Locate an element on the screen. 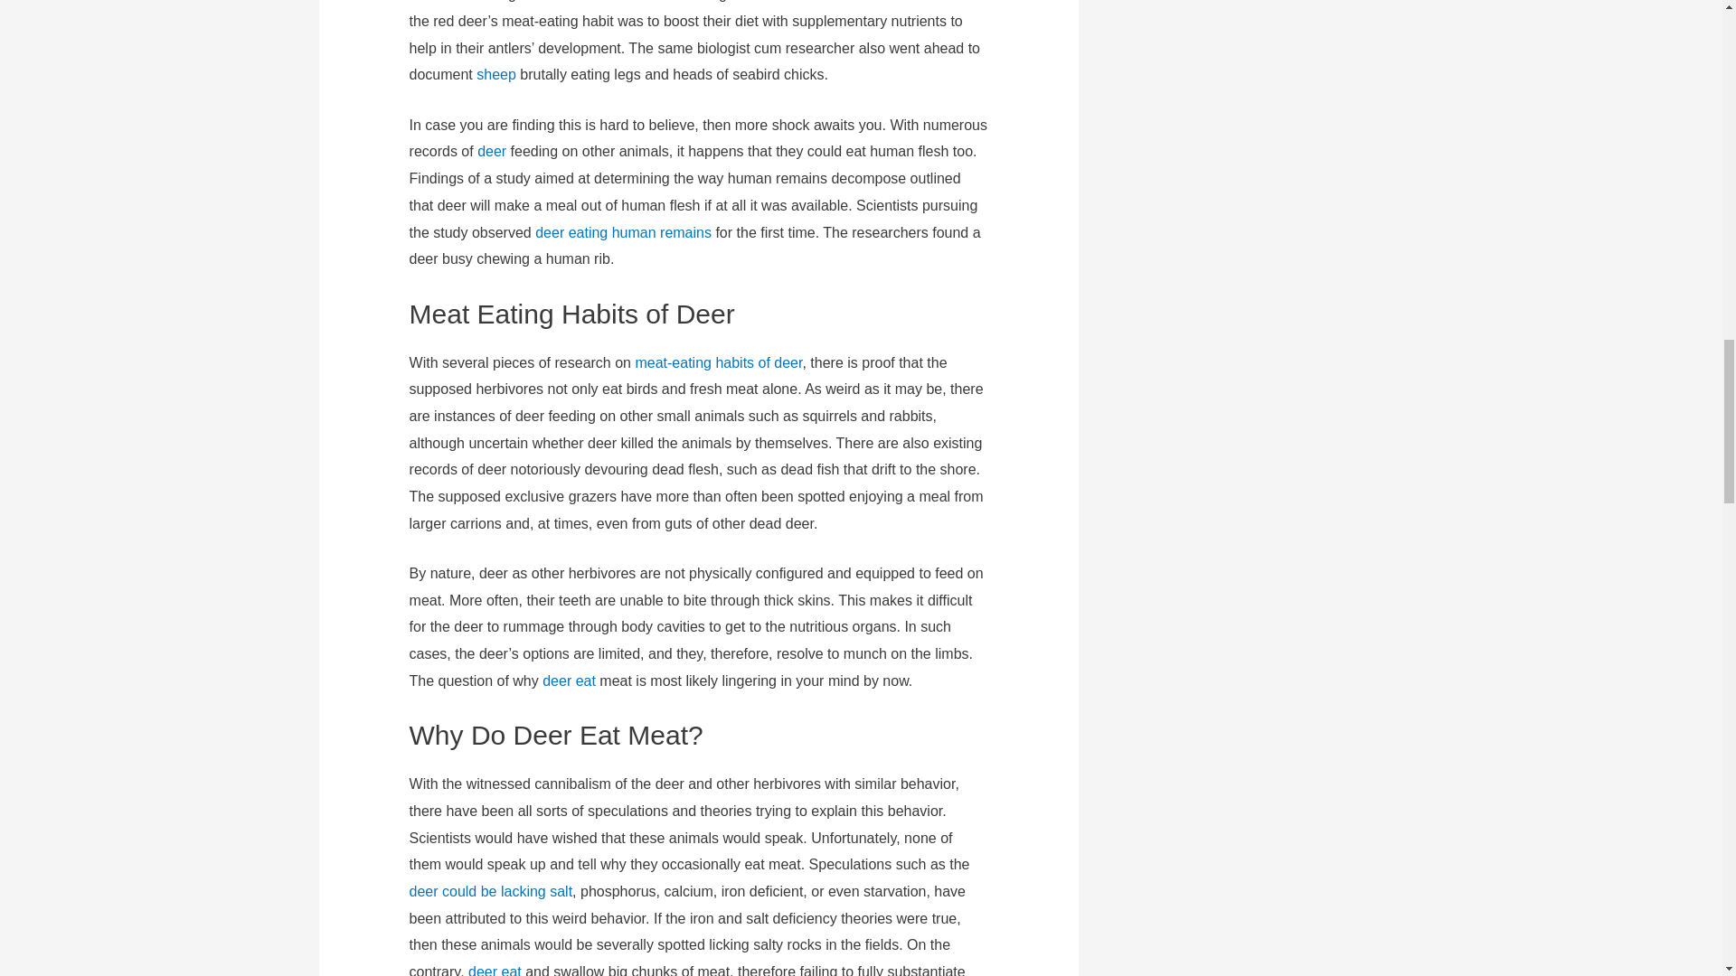 Image resolution: width=1736 pixels, height=976 pixels. deer is located at coordinates (492, 151).